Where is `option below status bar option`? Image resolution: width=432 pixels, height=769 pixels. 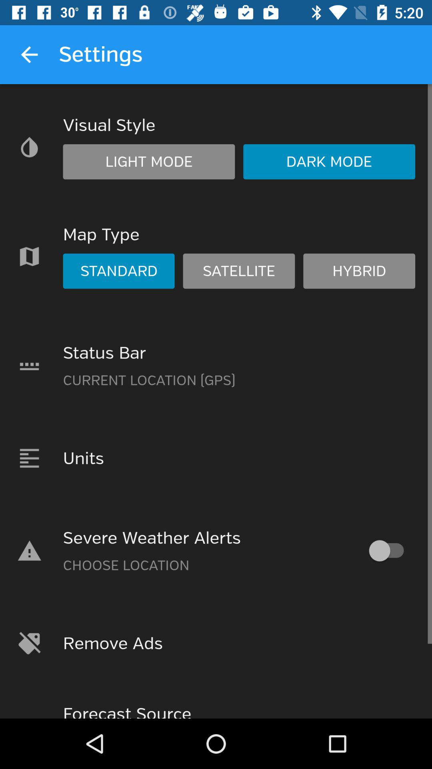
option below status bar option is located at coordinates (216, 458).